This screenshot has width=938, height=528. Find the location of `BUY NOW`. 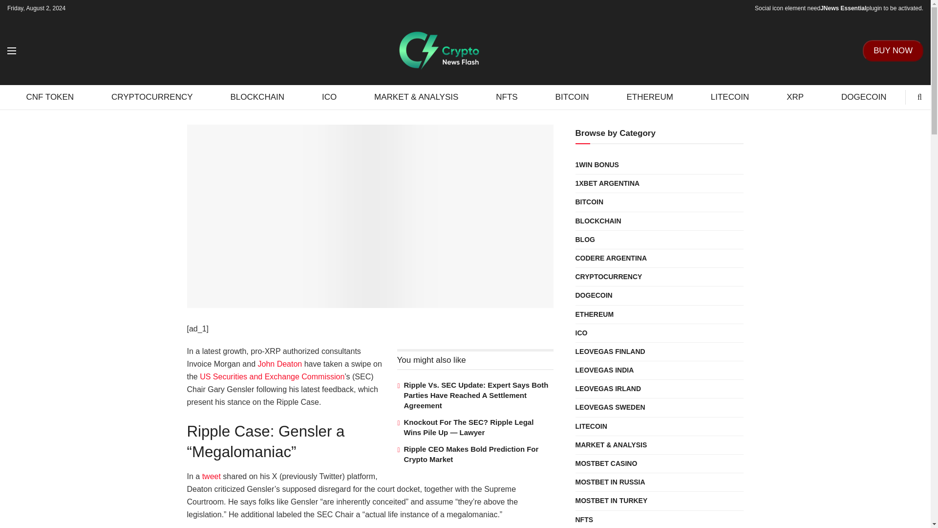

BUY NOW is located at coordinates (893, 51).